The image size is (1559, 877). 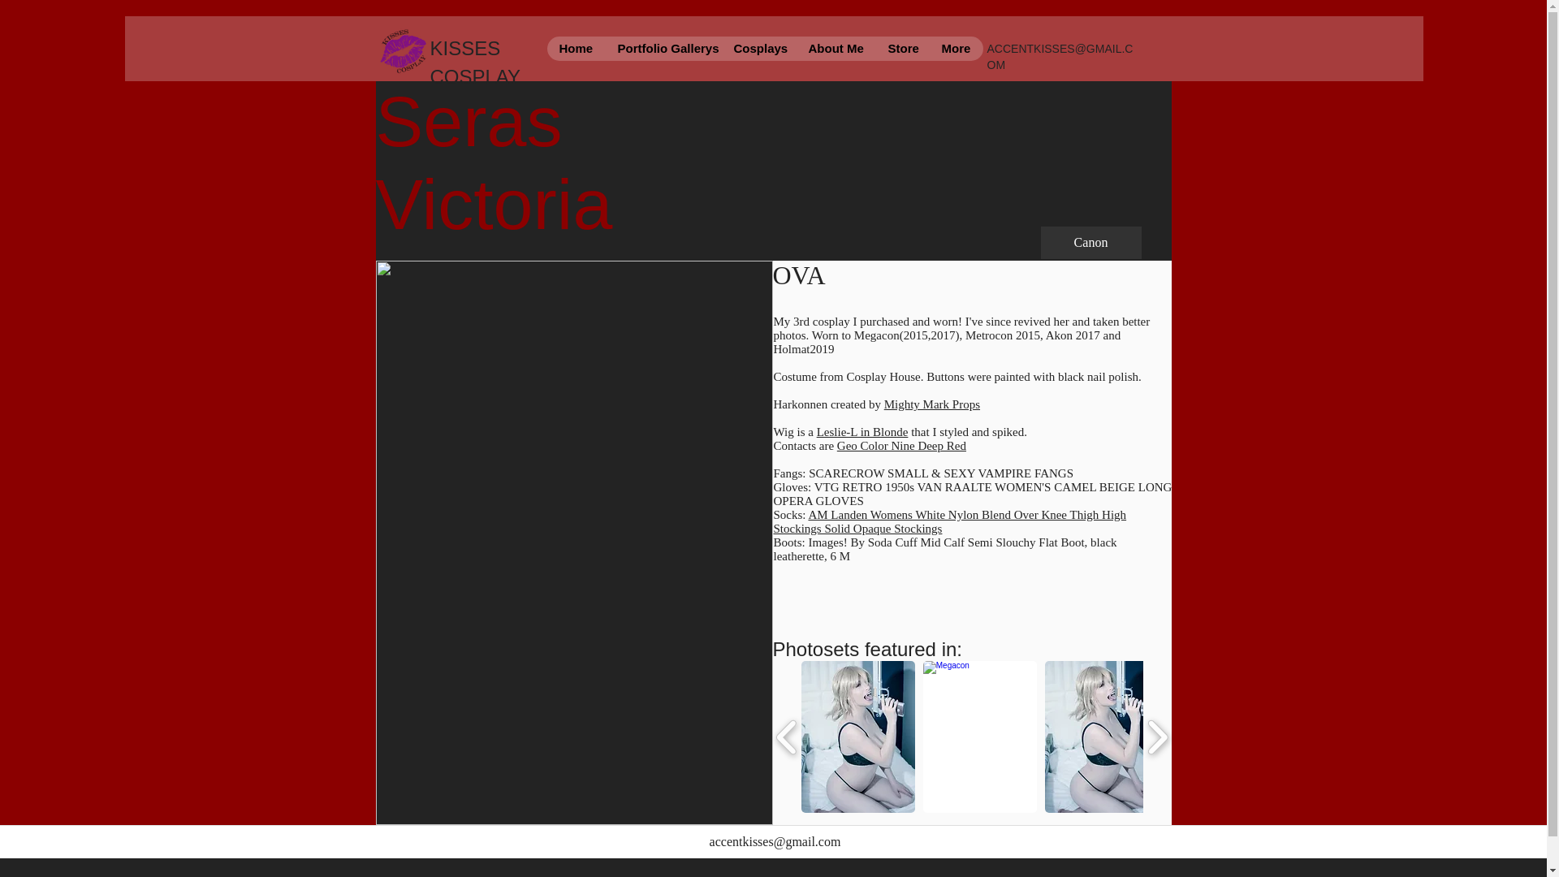 What do you see at coordinates (1091, 242) in the screenshot?
I see `Canon` at bounding box center [1091, 242].